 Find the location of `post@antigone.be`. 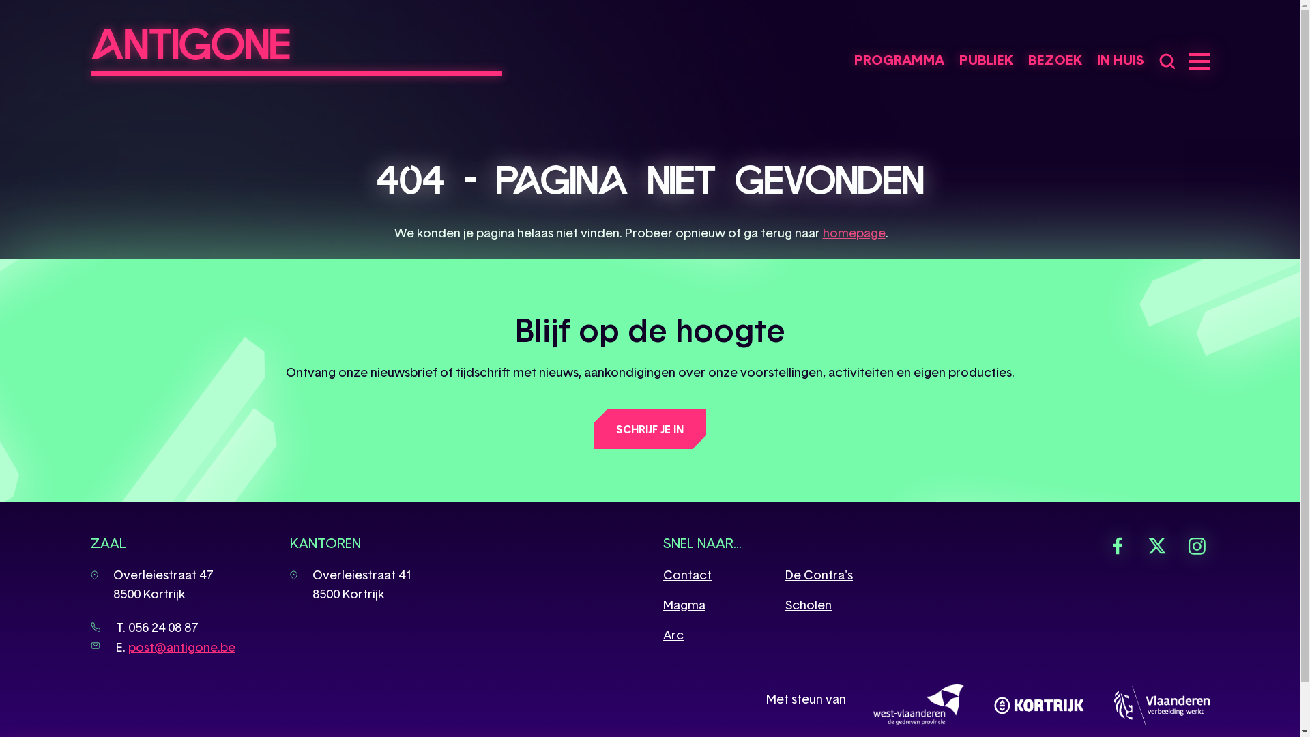

post@antigone.be is located at coordinates (181, 647).